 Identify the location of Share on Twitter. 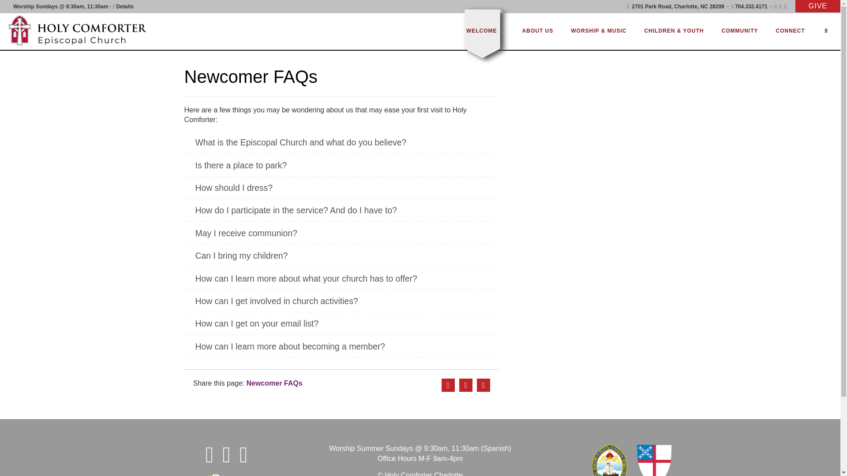
(466, 385).